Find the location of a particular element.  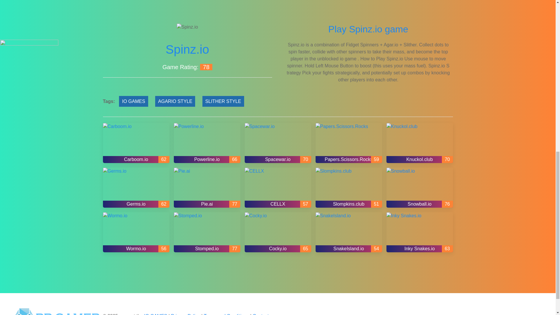

Pie.ai is located at coordinates (207, 187).